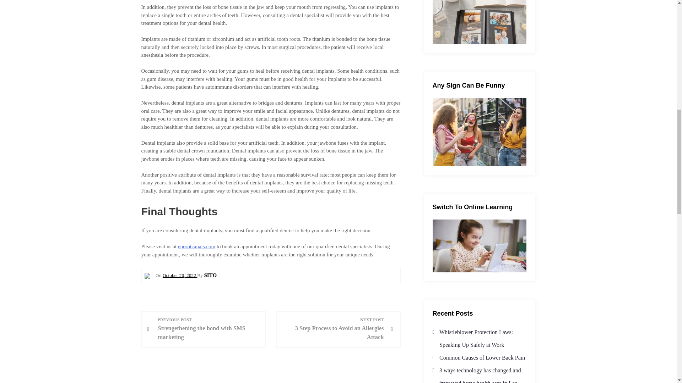 This screenshot has width=682, height=383. Describe the element at coordinates (476, 338) in the screenshot. I see `Whistleblower Protection Laws: Speaking Up Safely at Work` at that location.